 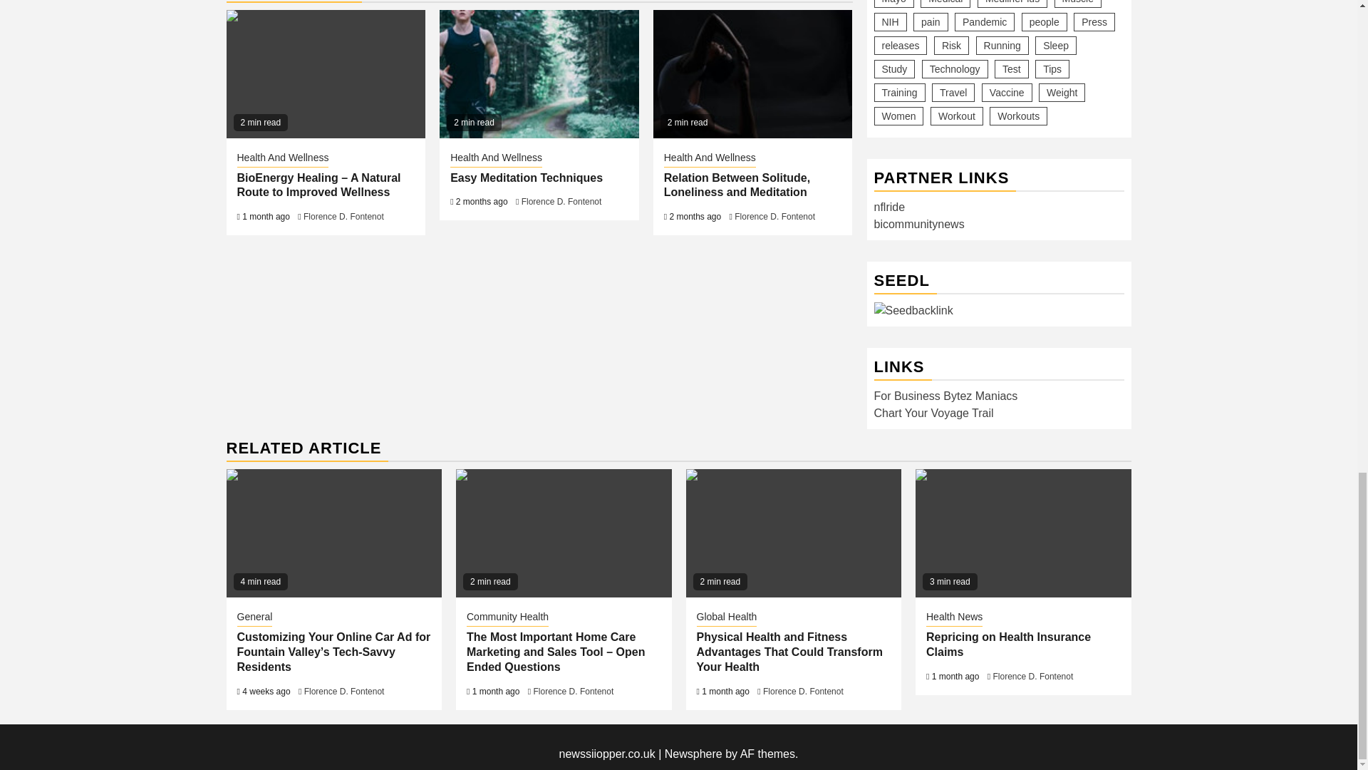 I want to click on Health And Wellness, so click(x=496, y=158).